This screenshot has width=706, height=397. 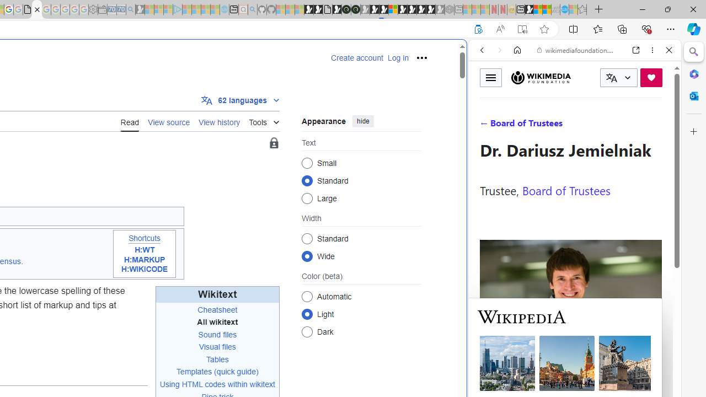 What do you see at coordinates (152, 147) in the screenshot?
I see `Tabs you've opened` at bounding box center [152, 147].